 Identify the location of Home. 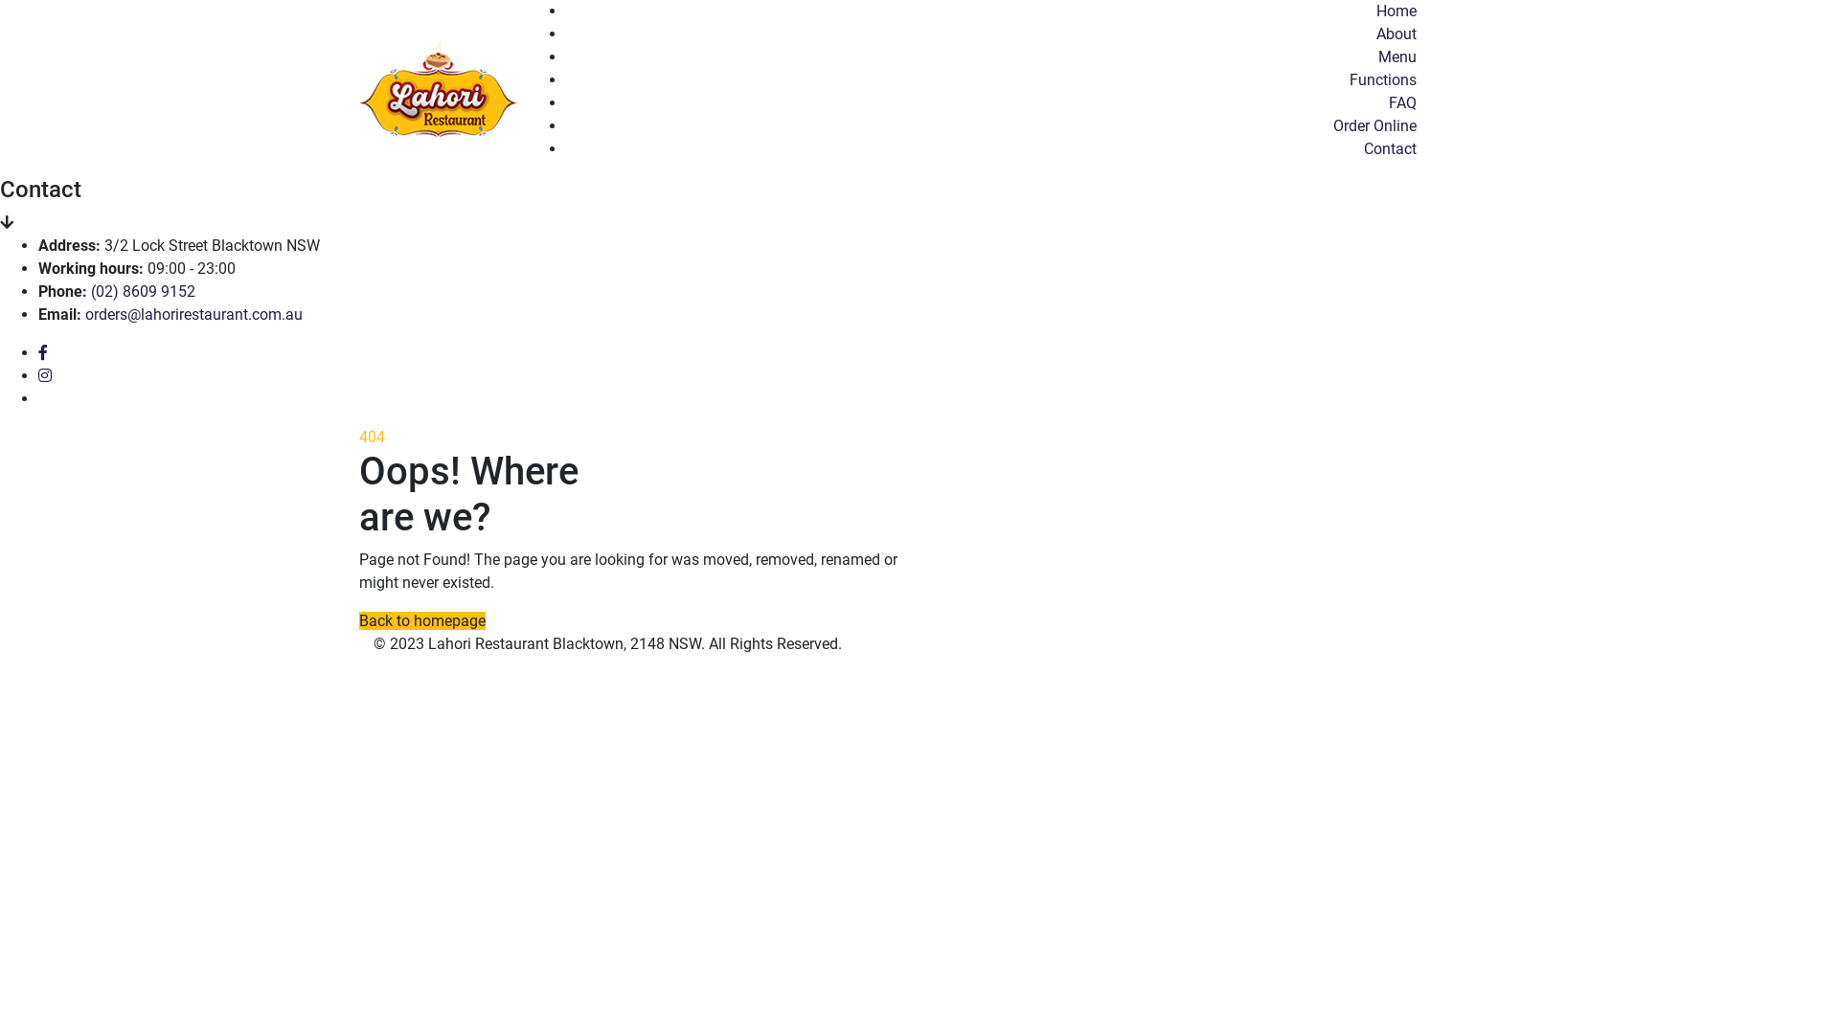
(1396, 11).